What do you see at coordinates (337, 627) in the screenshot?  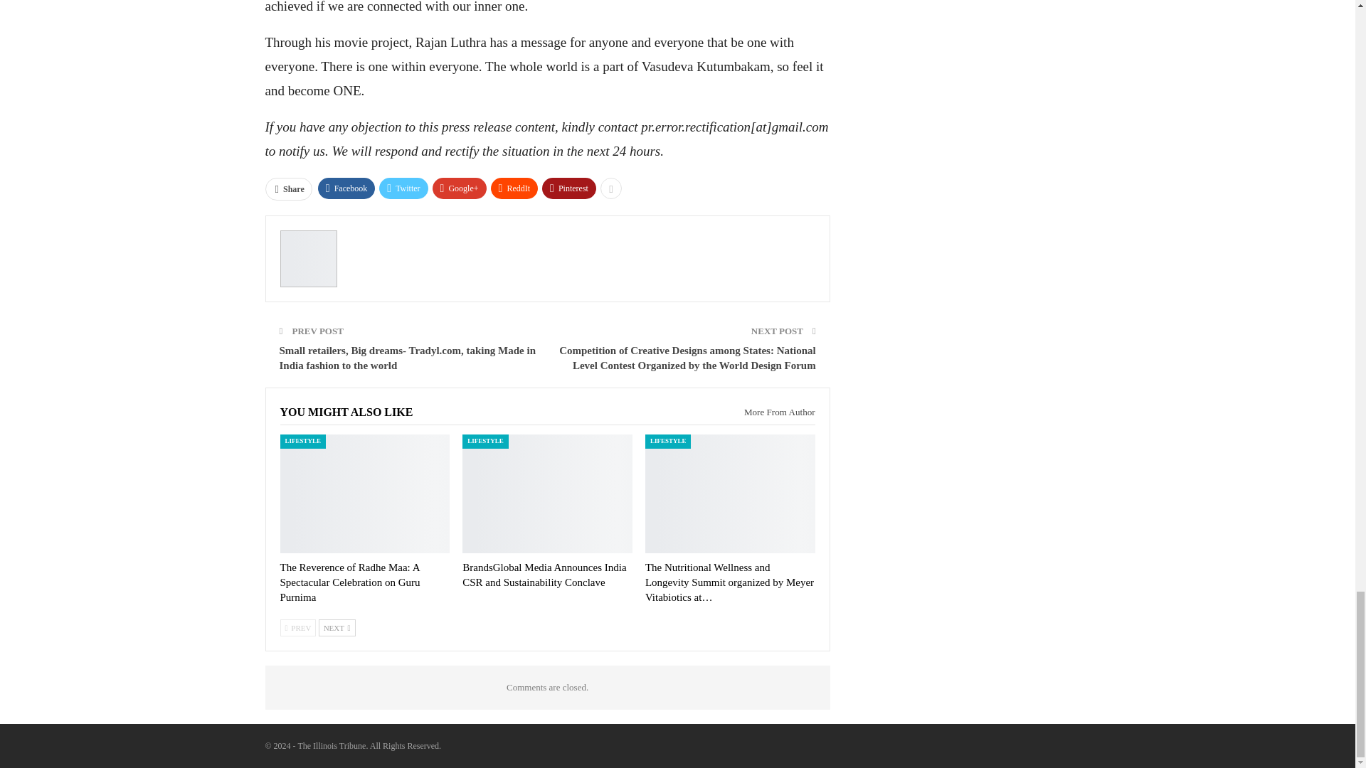 I see `Next` at bounding box center [337, 627].